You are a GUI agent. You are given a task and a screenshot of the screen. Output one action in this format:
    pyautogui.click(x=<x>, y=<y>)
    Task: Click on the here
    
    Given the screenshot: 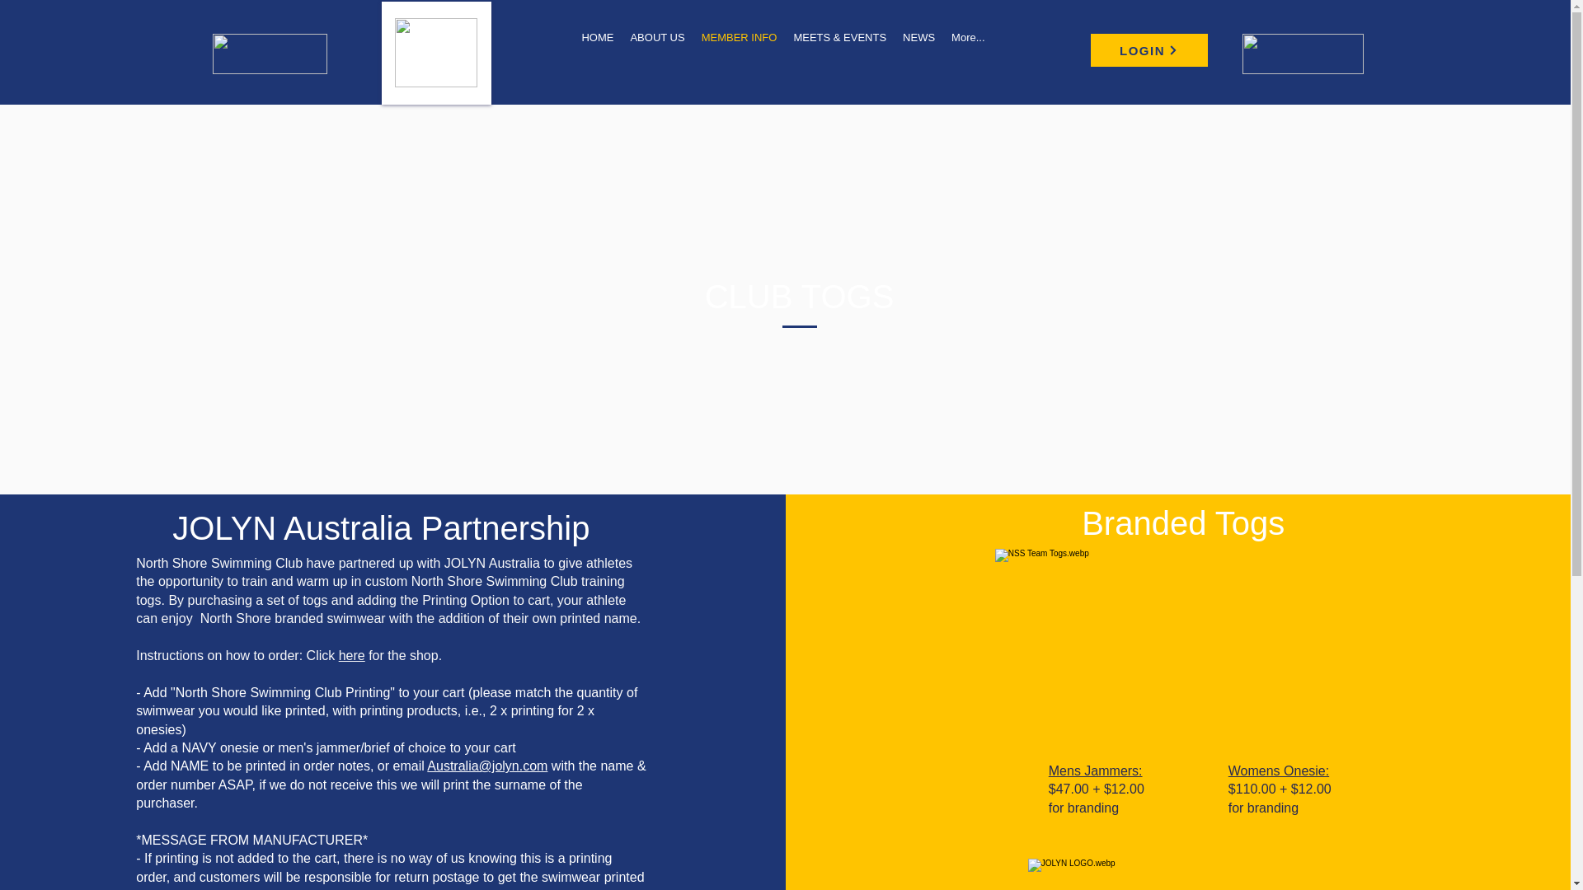 What is the action you would take?
    pyautogui.click(x=351, y=655)
    